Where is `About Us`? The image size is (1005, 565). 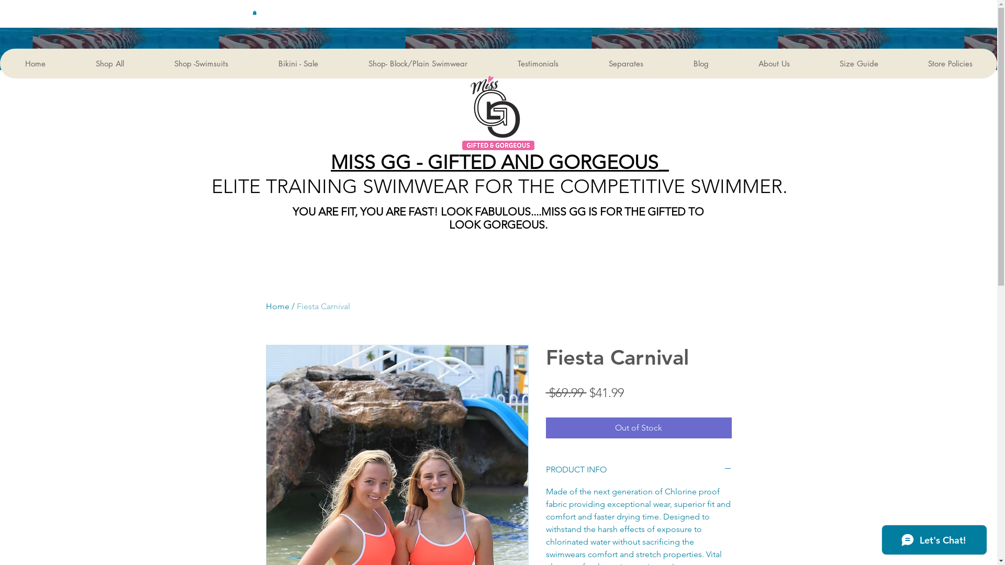 About Us is located at coordinates (774, 64).